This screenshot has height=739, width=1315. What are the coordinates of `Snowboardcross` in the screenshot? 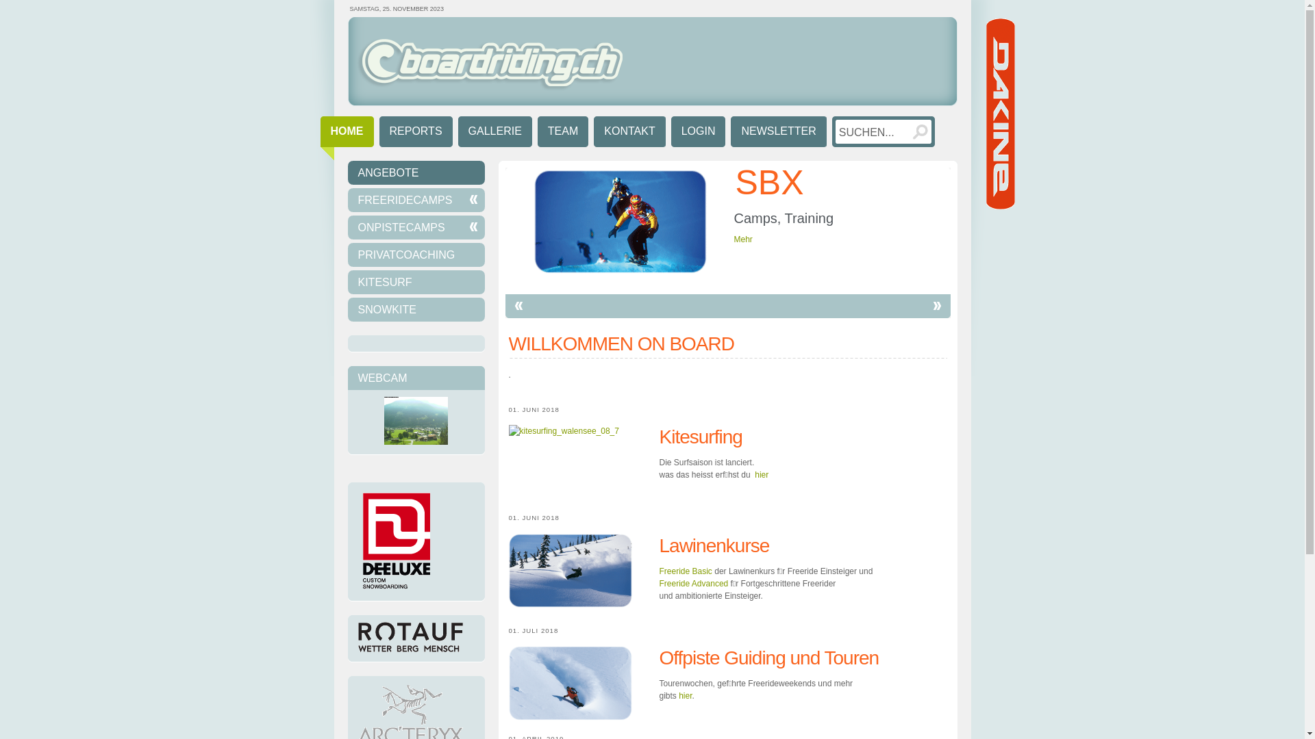 It's located at (621, 222).